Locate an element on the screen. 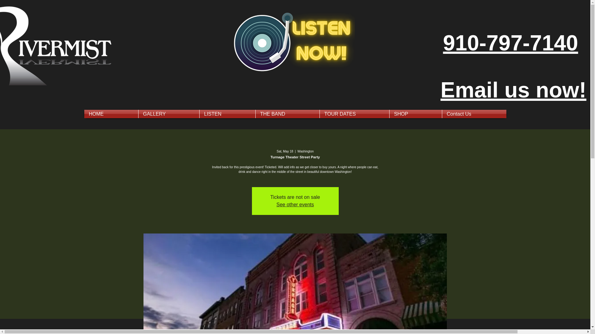 This screenshot has height=334, width=595. See other events is located at coordinates (295, 204).